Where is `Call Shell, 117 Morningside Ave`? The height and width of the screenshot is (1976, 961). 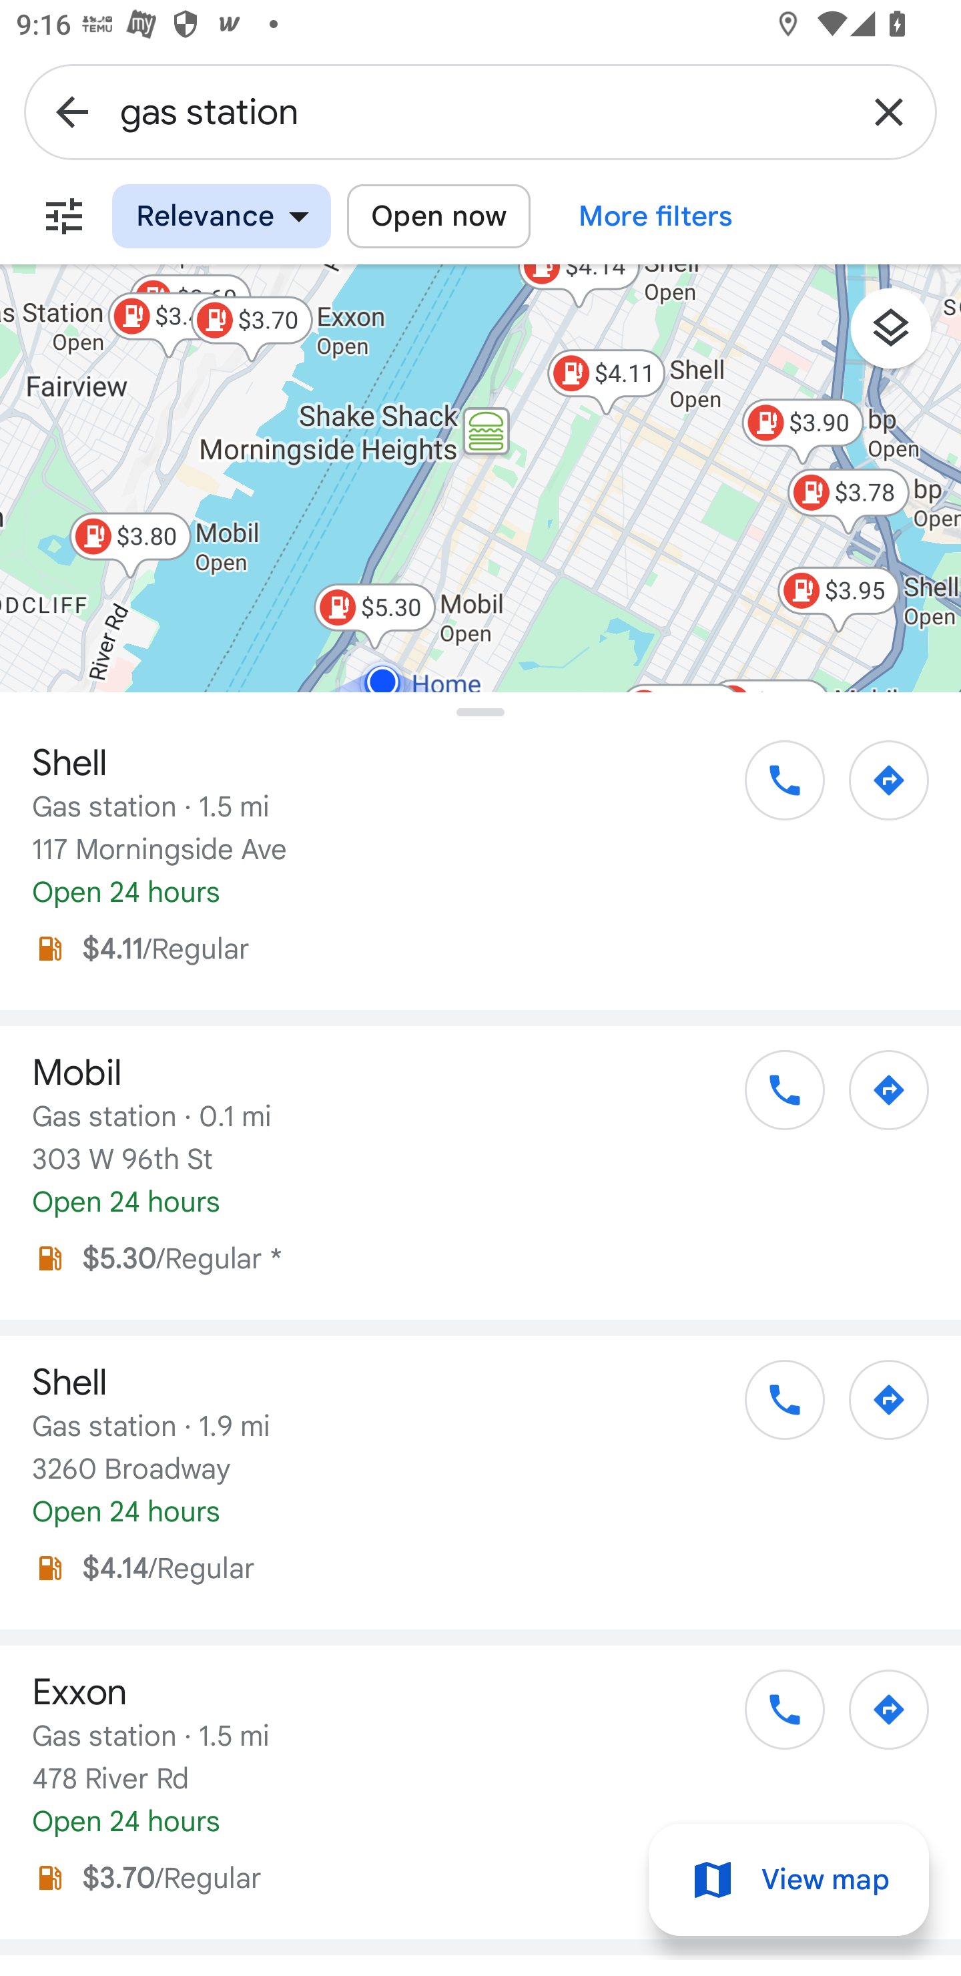 Call Shell, 117 Morningside Ave is located at coordinates (773, 788).